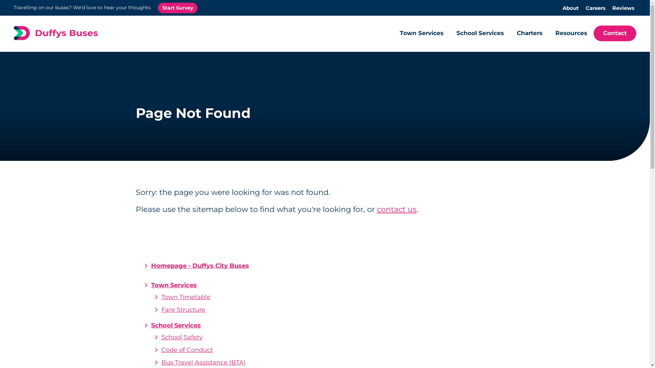 The image size is (655, 368). What do you see at coordinates (596, 8) in the screenshot?
I see `Careers` at bounding box center [596, 8].